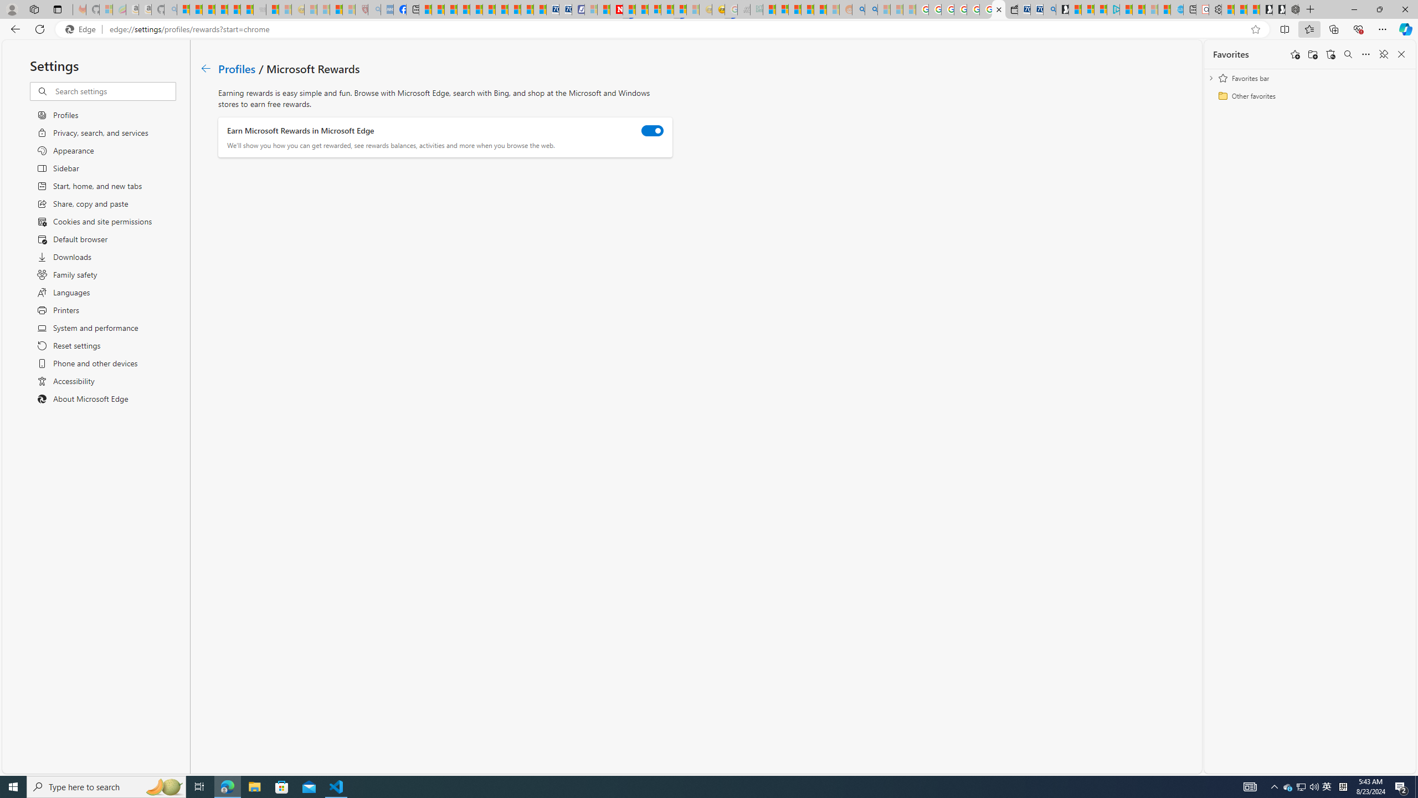 The image size is (1418, 798). I want to click on Navy Quest, so click(743, 9).